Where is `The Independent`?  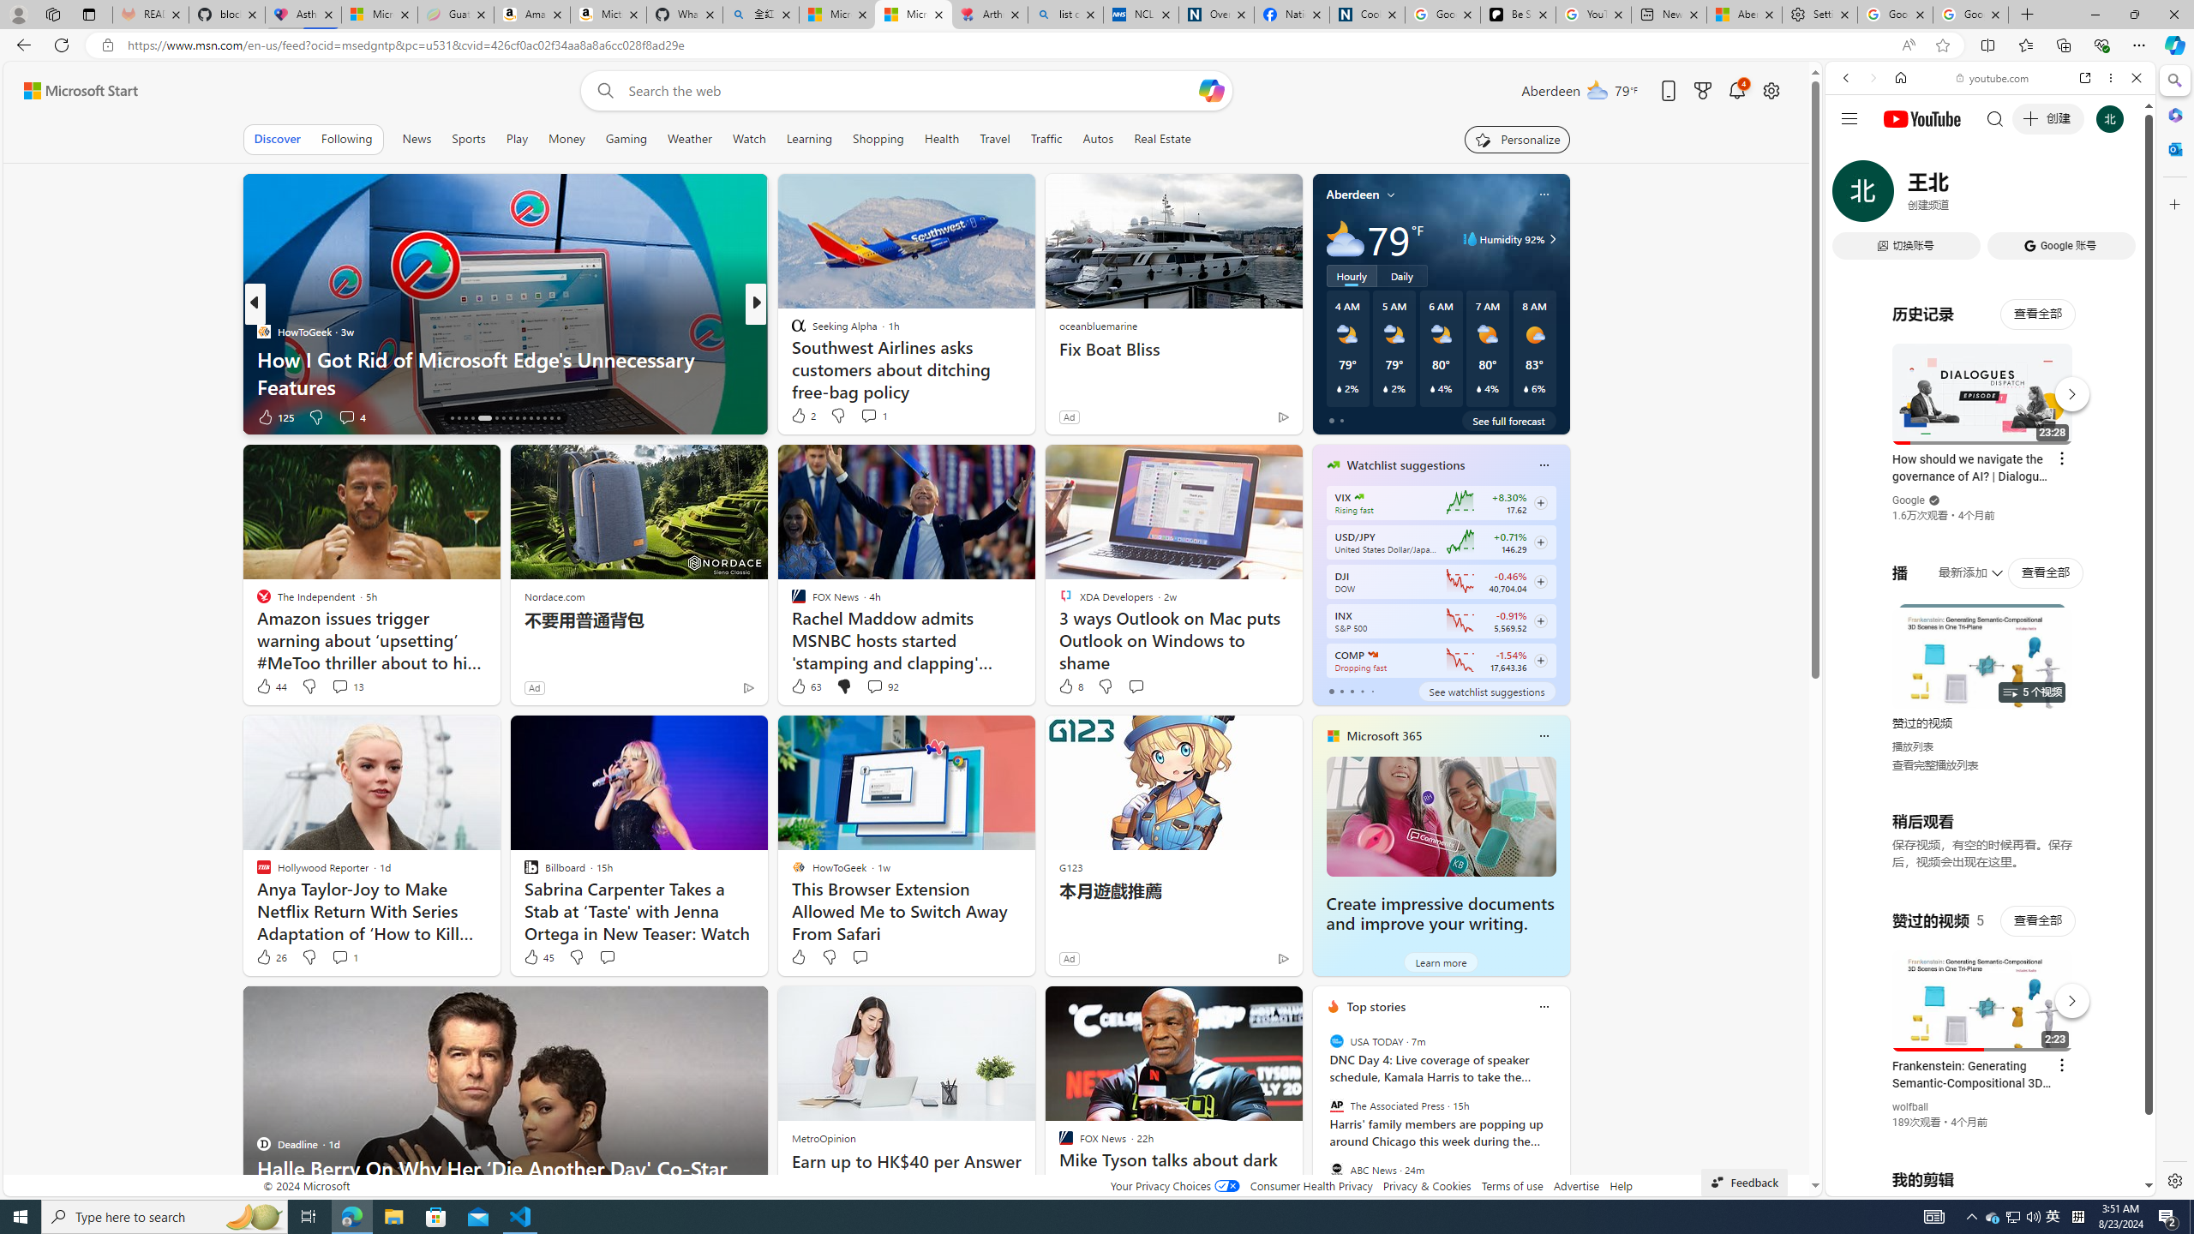 The Independent is located at coordinates (790, 331).